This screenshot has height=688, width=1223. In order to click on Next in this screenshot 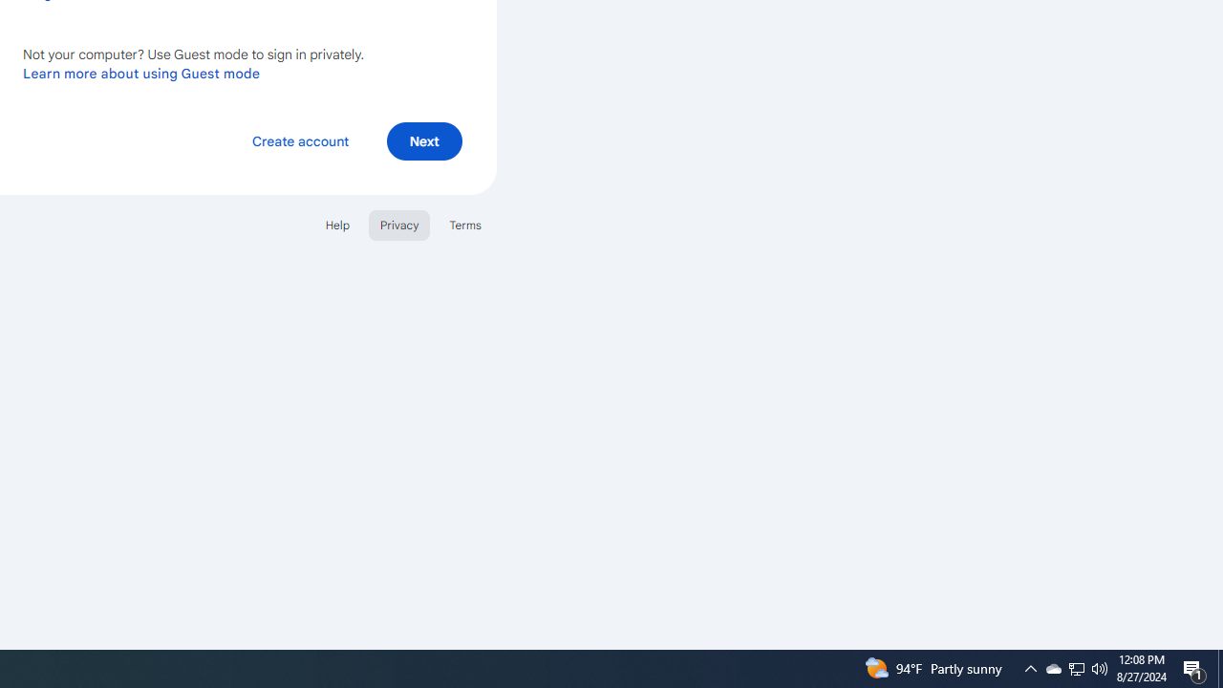, I will do `click(424, 140)`.